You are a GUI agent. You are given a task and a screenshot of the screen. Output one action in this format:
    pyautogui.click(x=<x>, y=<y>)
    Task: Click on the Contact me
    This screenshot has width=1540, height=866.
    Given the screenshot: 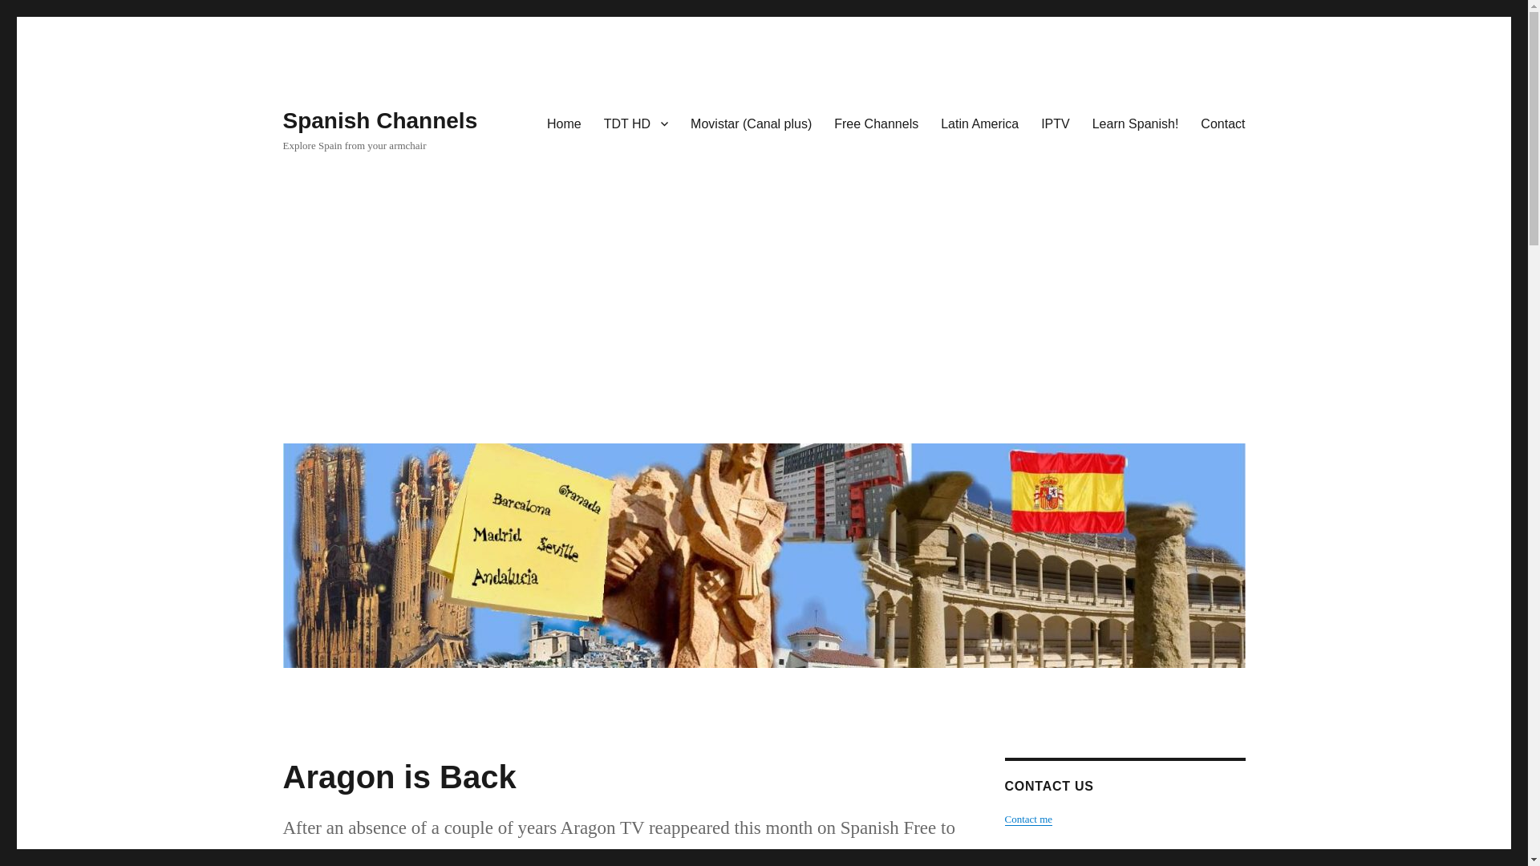 What is the action you would take?
    pyautogui.click(x=1027, y=819)
    